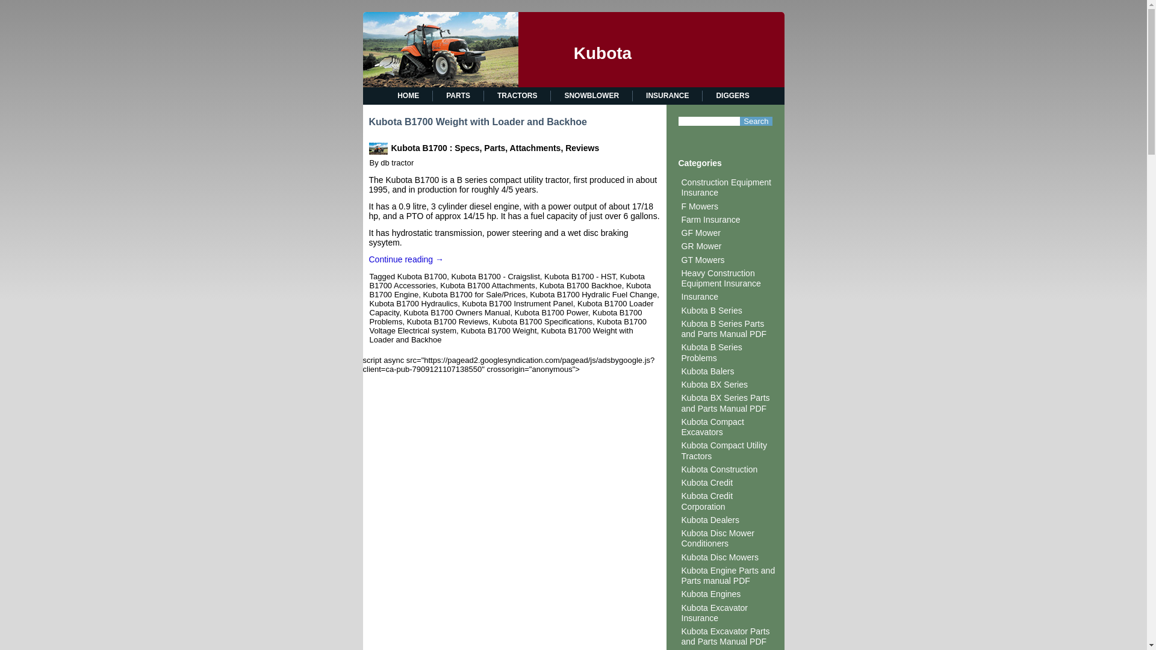  Describe the element at coordinates (498, 331) in the screenshot. I see `Kubota B1700 Weight` at that location.